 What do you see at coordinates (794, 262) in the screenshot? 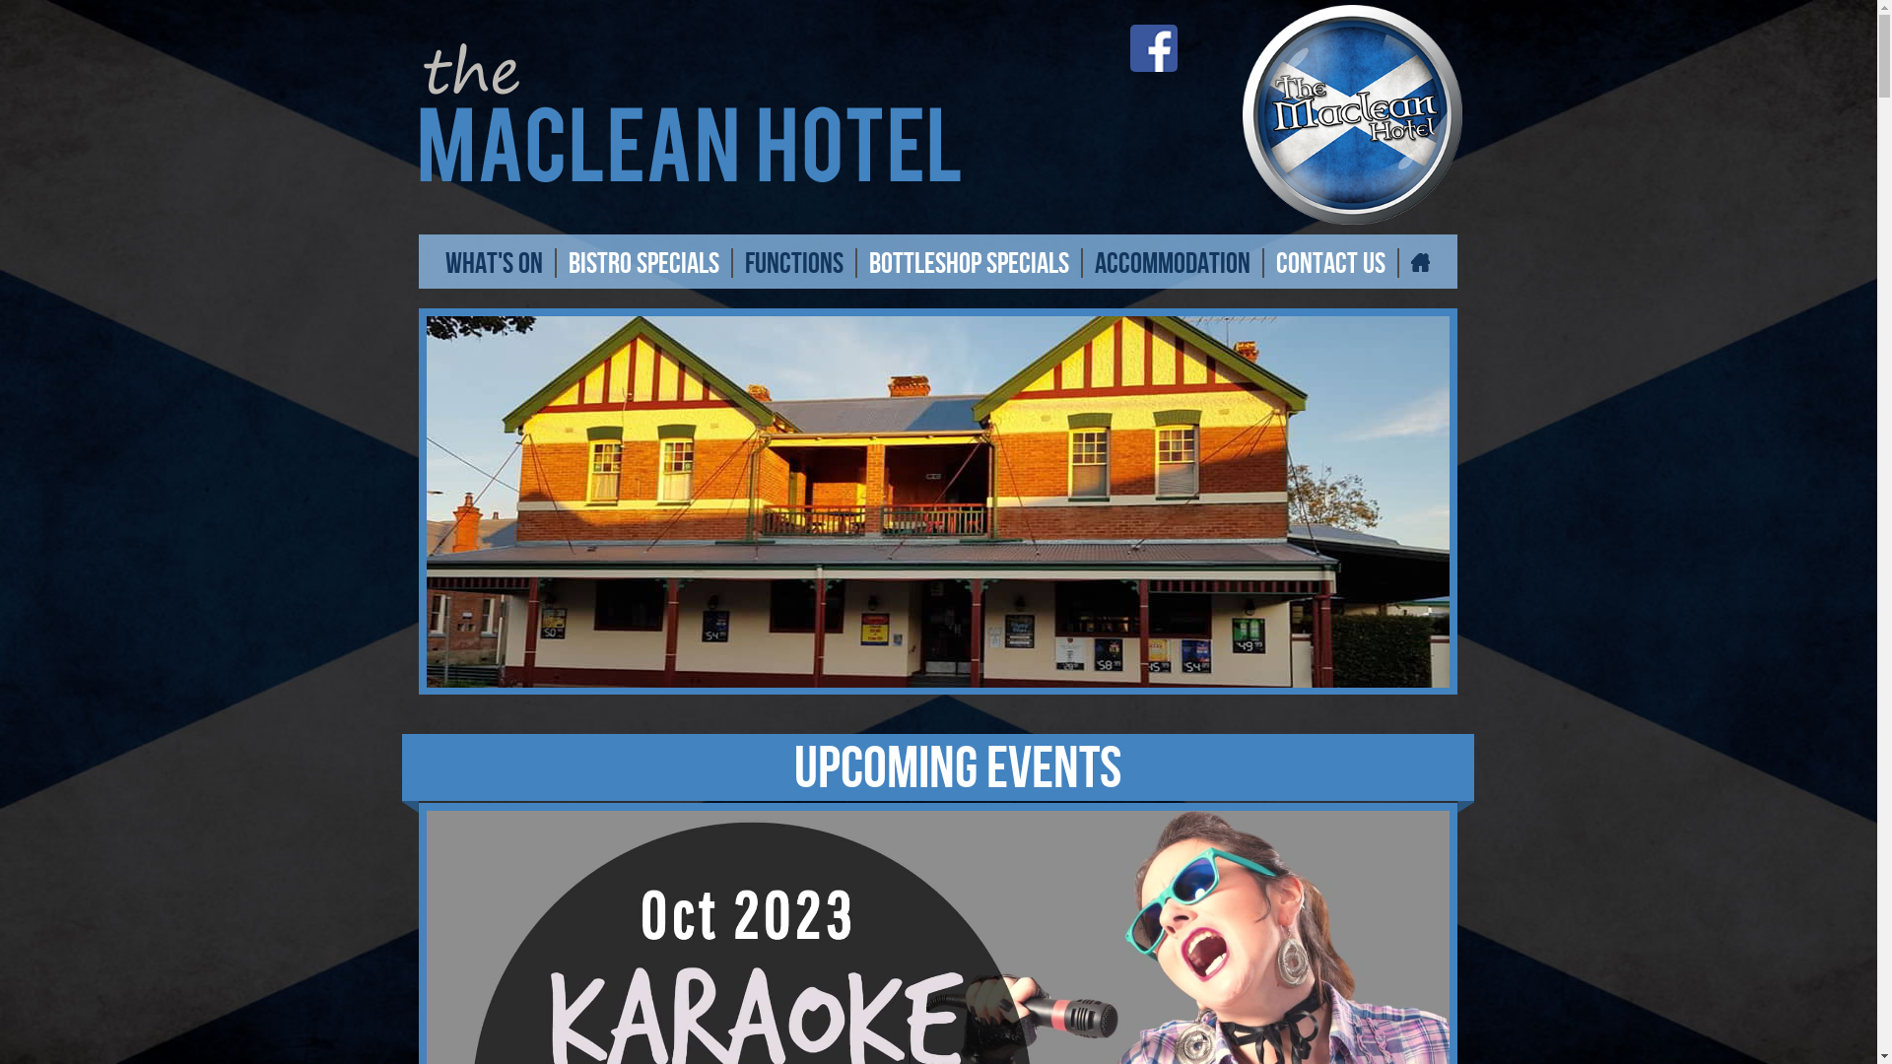
I see `FUNCTIONS` at bounding box center [794, 262].